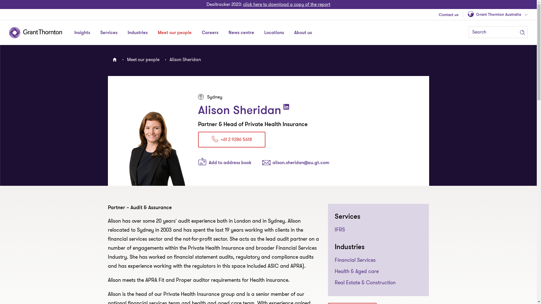  What do you see at coordinates (82, 33) in the screenshot?
I see `Insights` at bounding box center [82, 33].